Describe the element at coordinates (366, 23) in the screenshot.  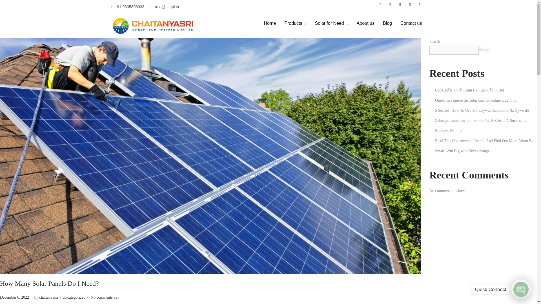
I see `Blog` at that location.